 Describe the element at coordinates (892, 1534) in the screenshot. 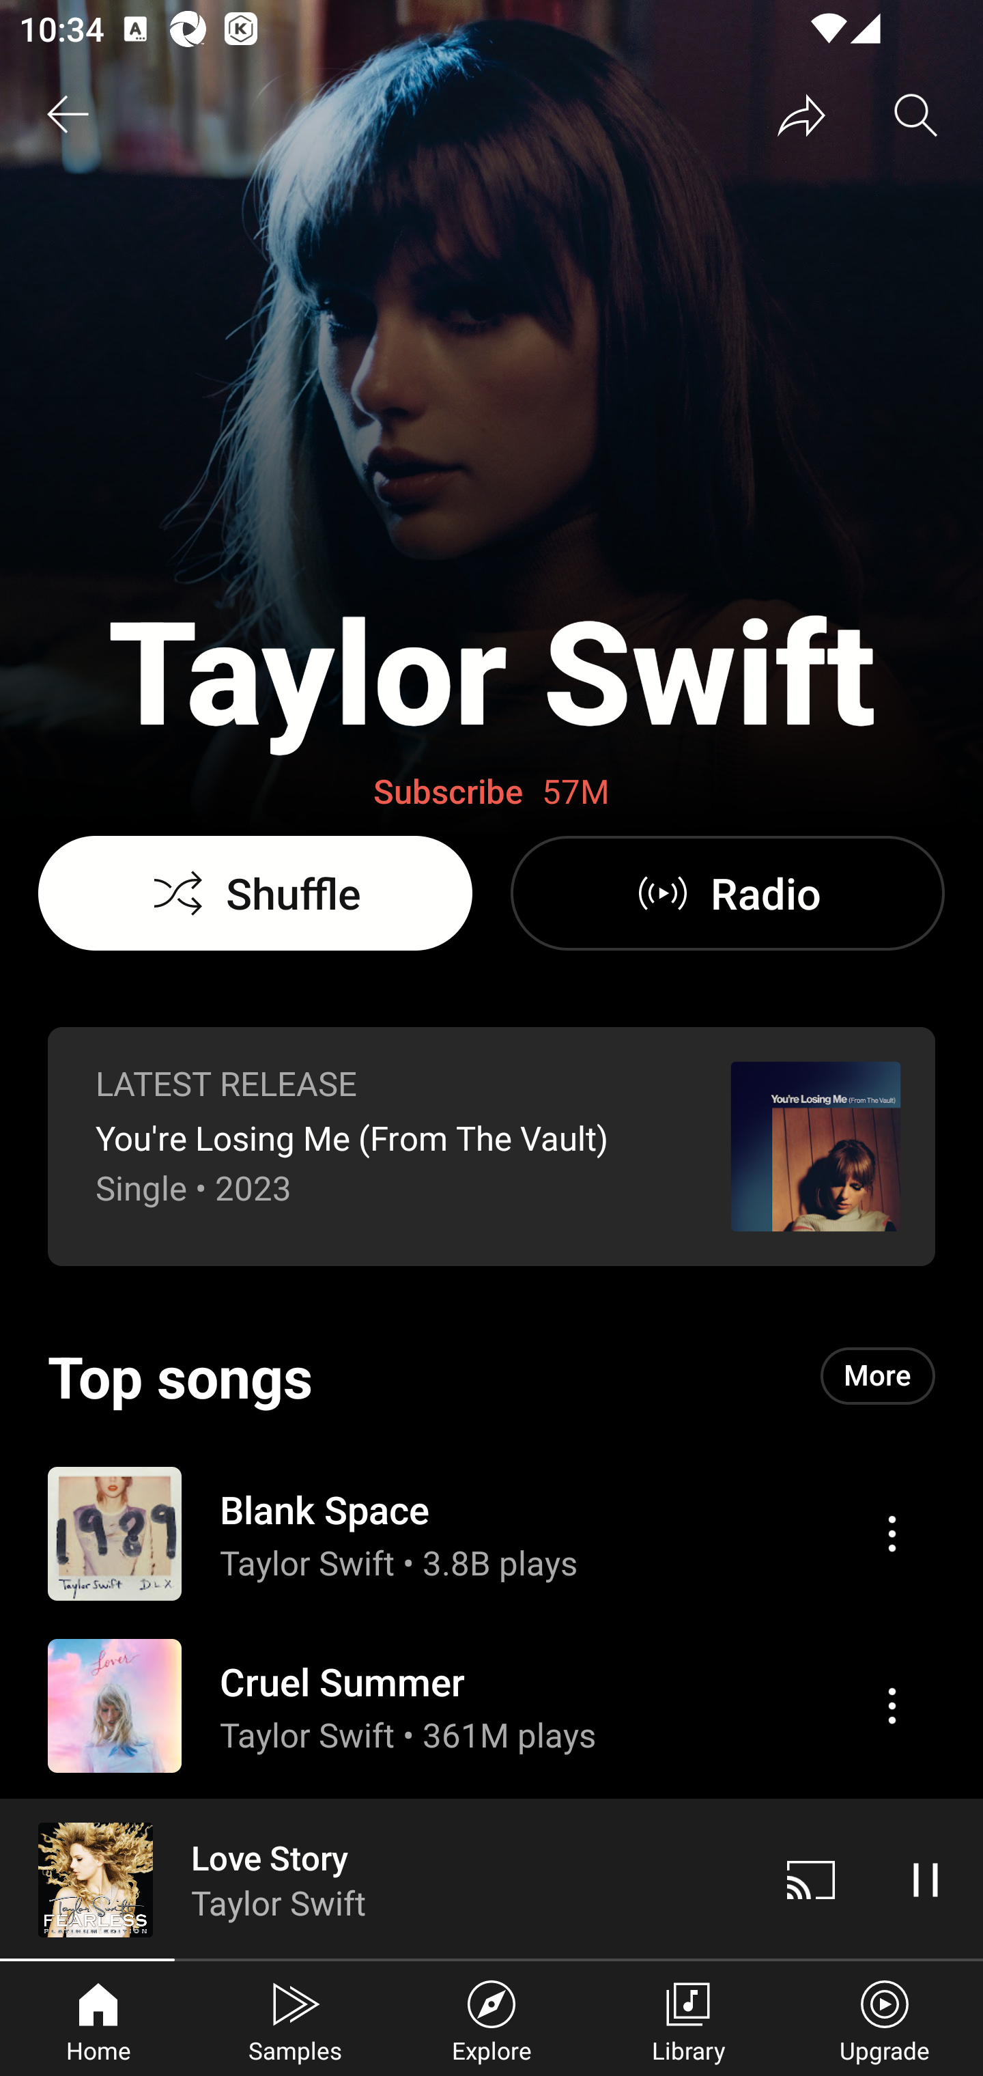

I see `Action menu` at that location.